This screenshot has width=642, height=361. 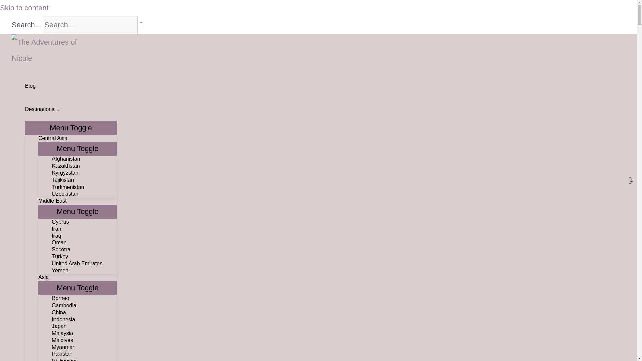 What do you see at coordinates (84, 180) in the screenshot?
I see `Tajikistan` at bounding box center [84, 180].